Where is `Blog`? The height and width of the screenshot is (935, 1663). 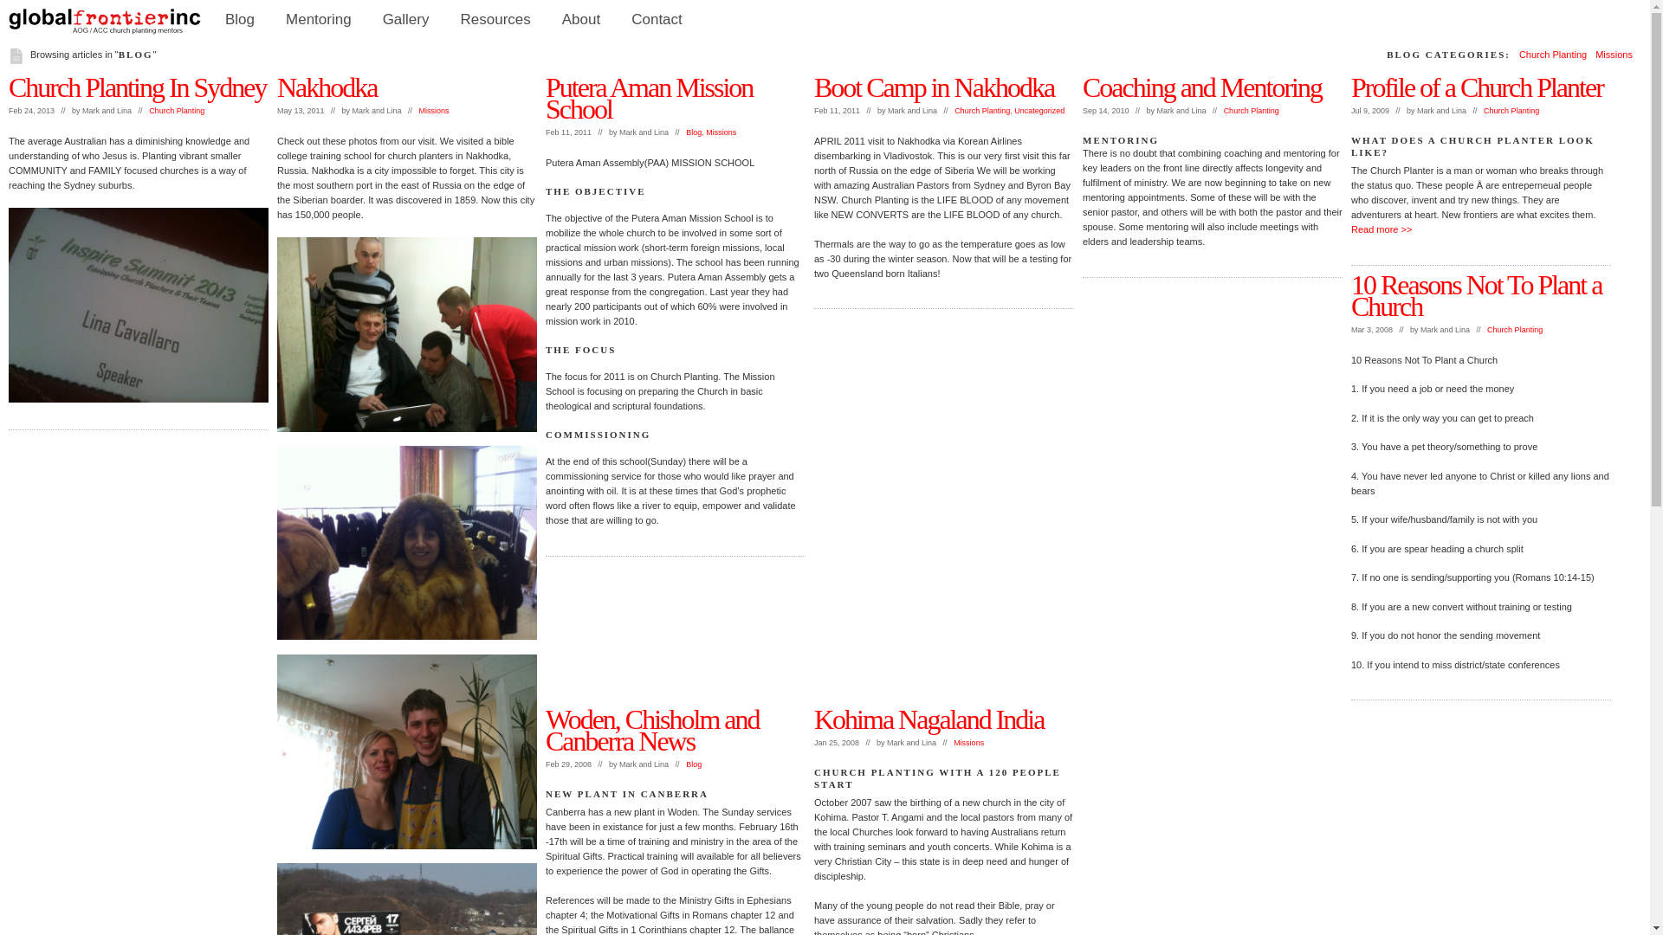 Blog is located at coordinates (240, 19).